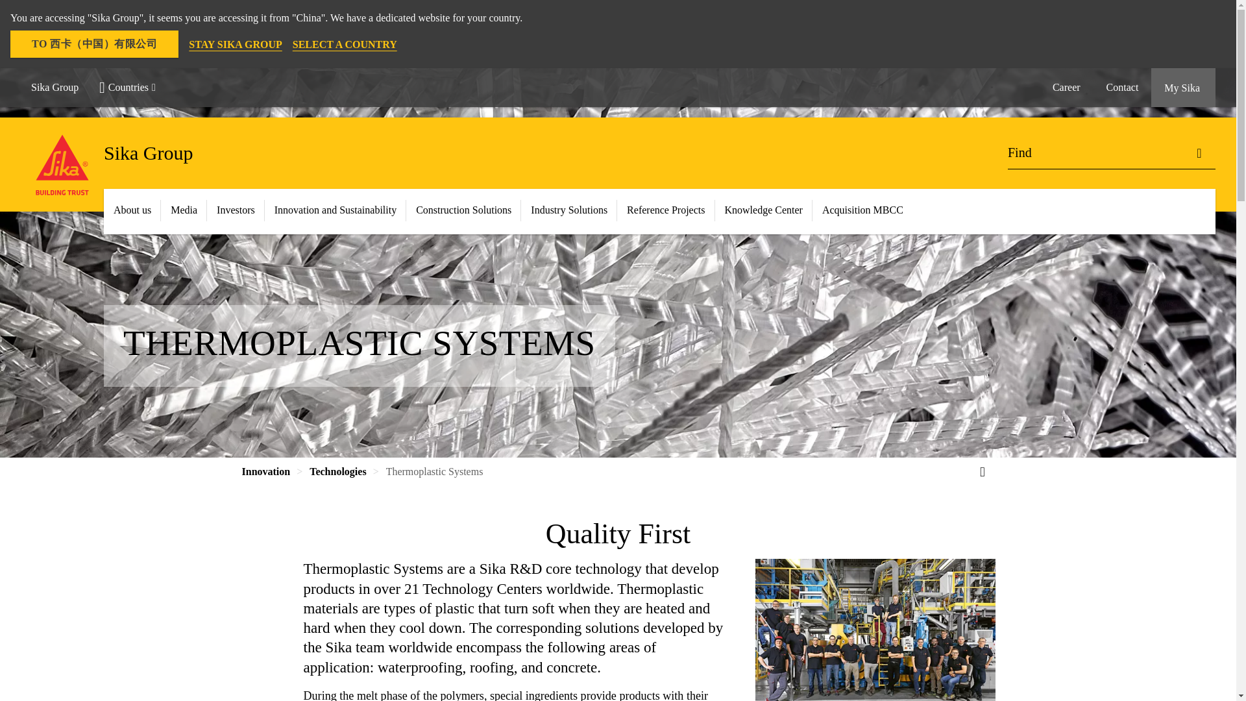 The image size is (1246, 701). What do you see at coordinates (345, 44) in the screenshot?
I see `SELECT A COUNTRY` at bounding box center [345, 44].